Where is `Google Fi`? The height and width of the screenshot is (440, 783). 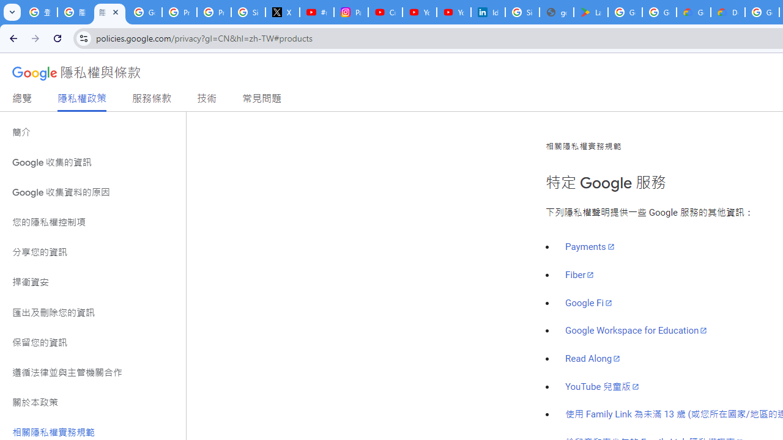 Google Fi is located at coordinates (588, 302).